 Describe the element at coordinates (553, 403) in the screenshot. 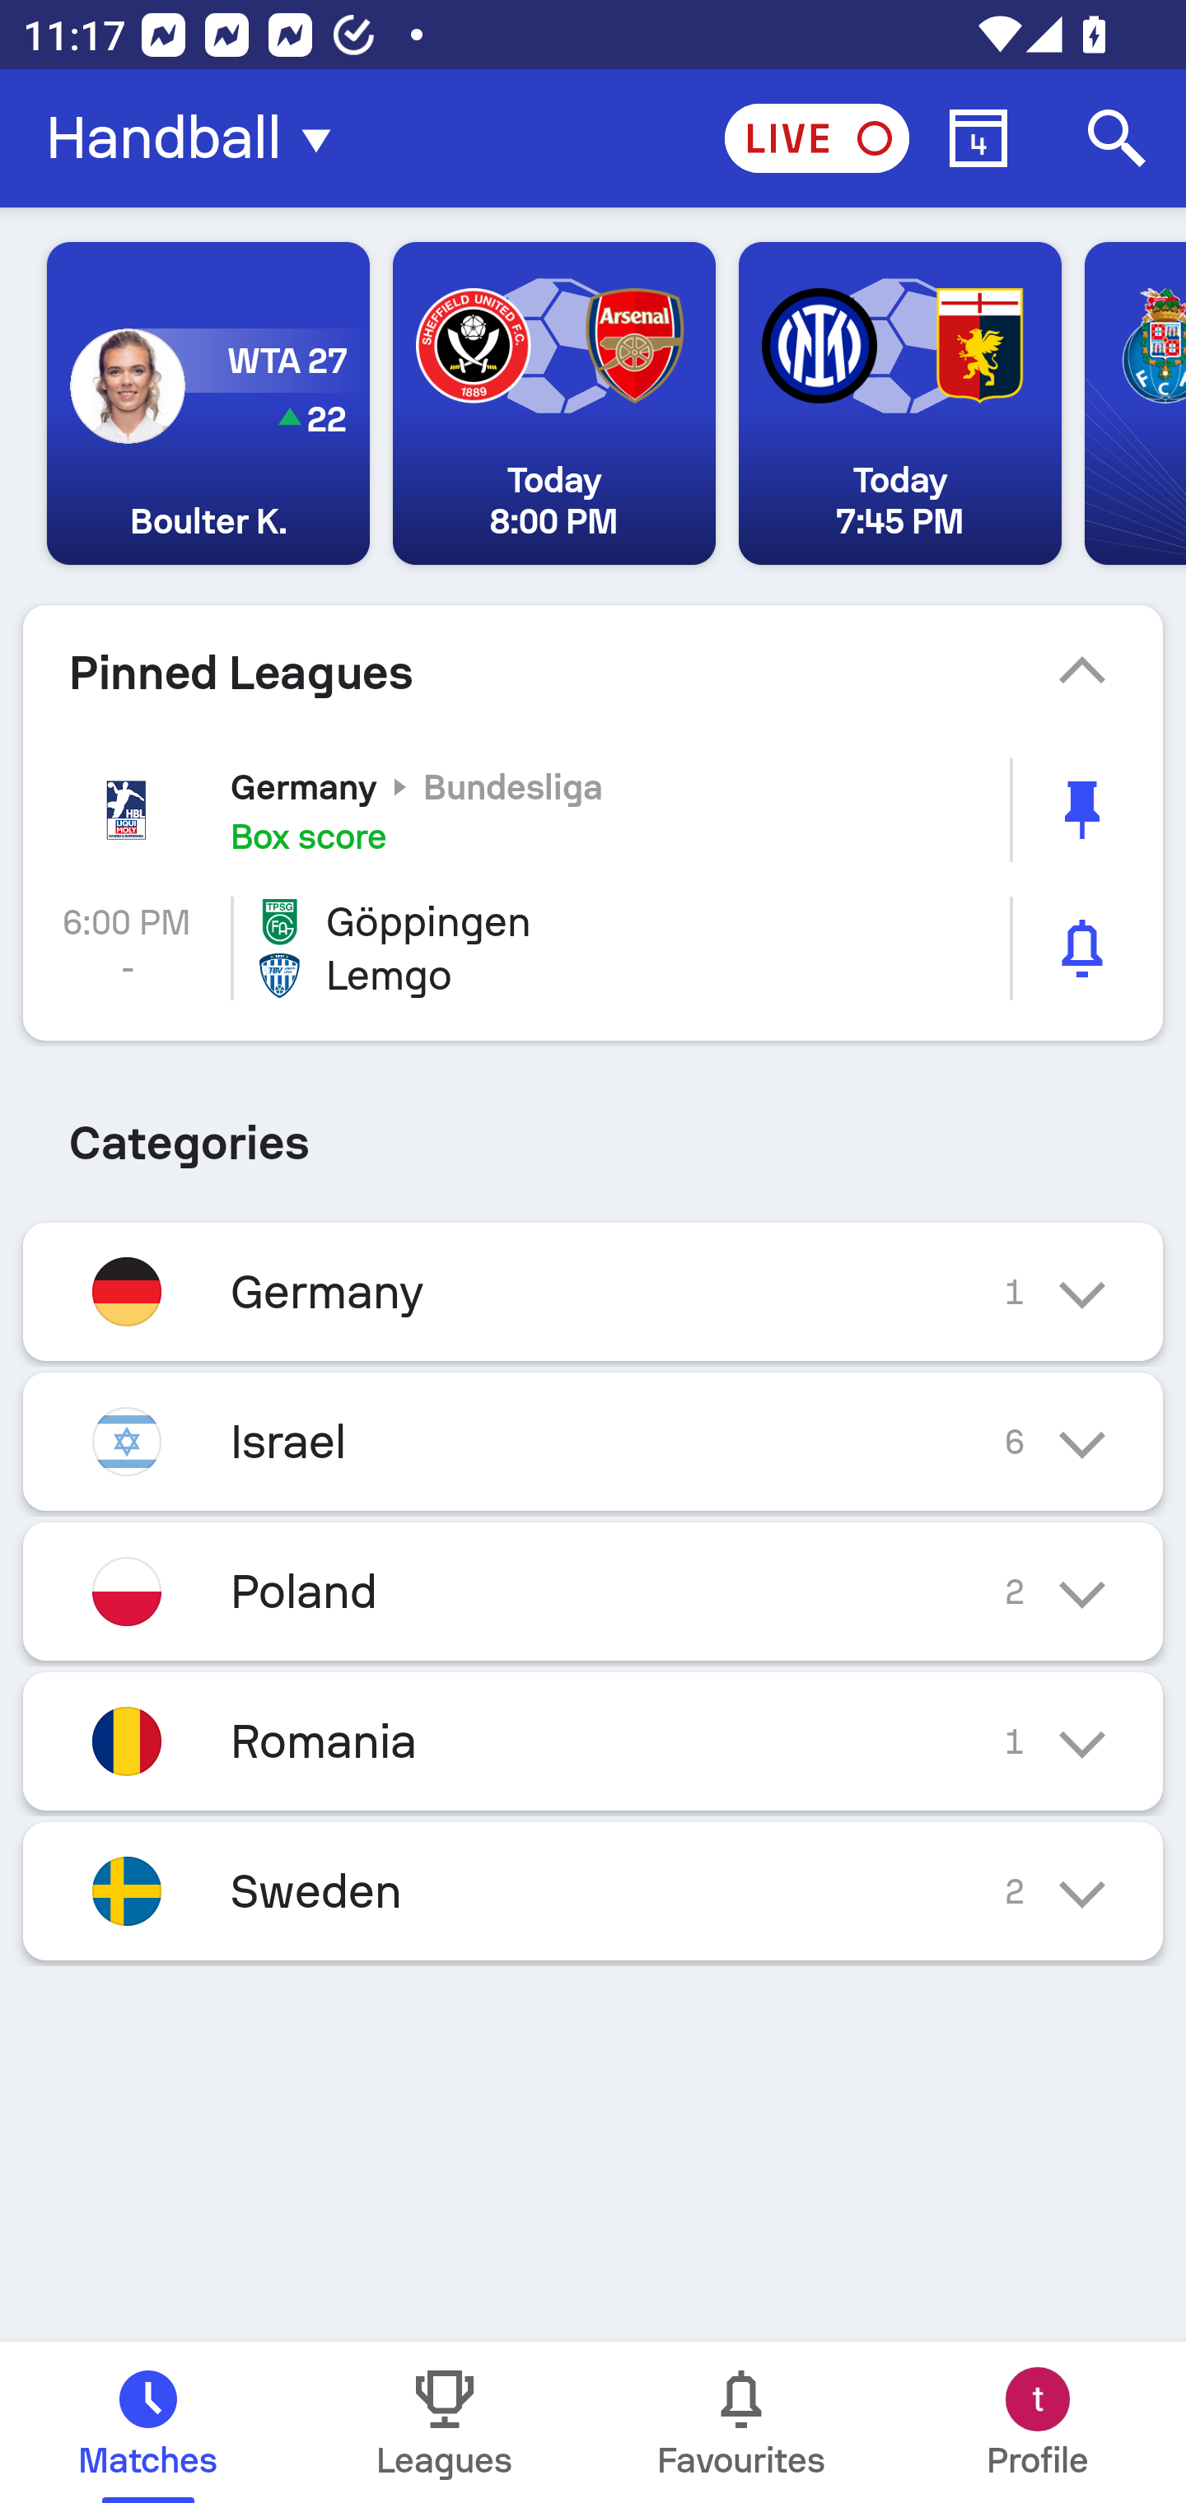

I see `Today
8:00 PM` at that location.